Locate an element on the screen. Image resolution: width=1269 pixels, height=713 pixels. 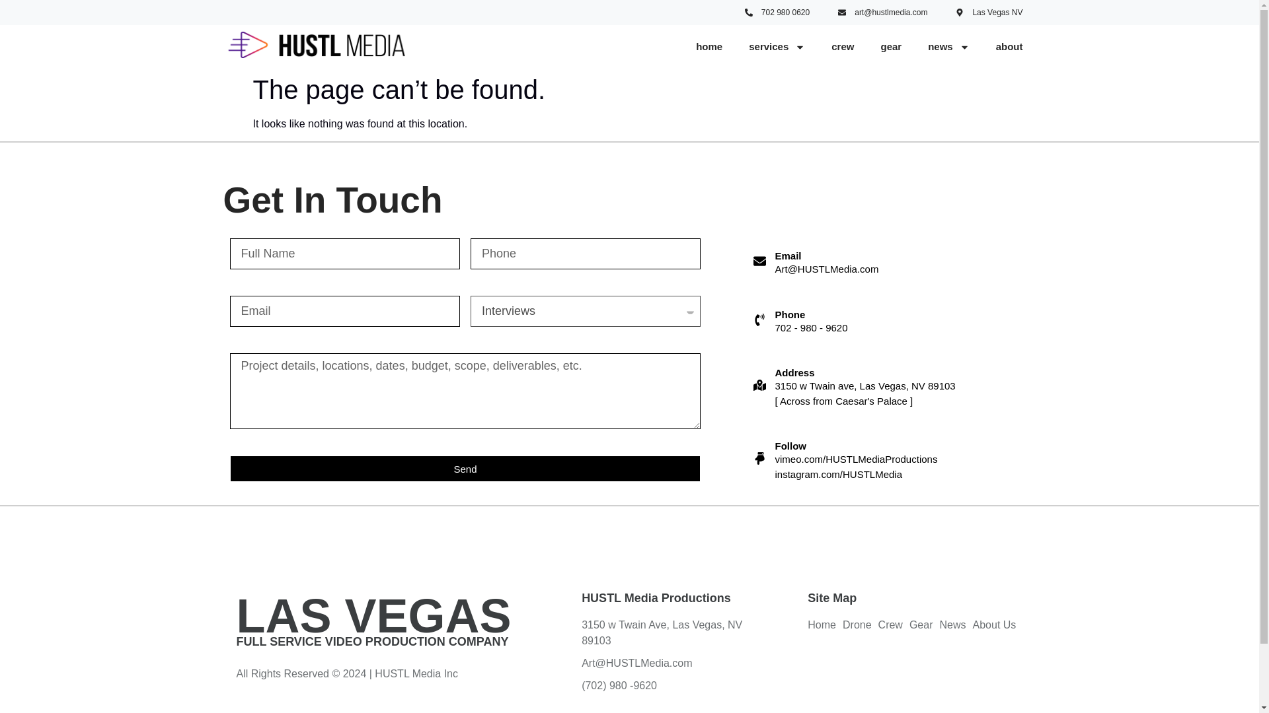
gear is located at coordinates (891, 46).